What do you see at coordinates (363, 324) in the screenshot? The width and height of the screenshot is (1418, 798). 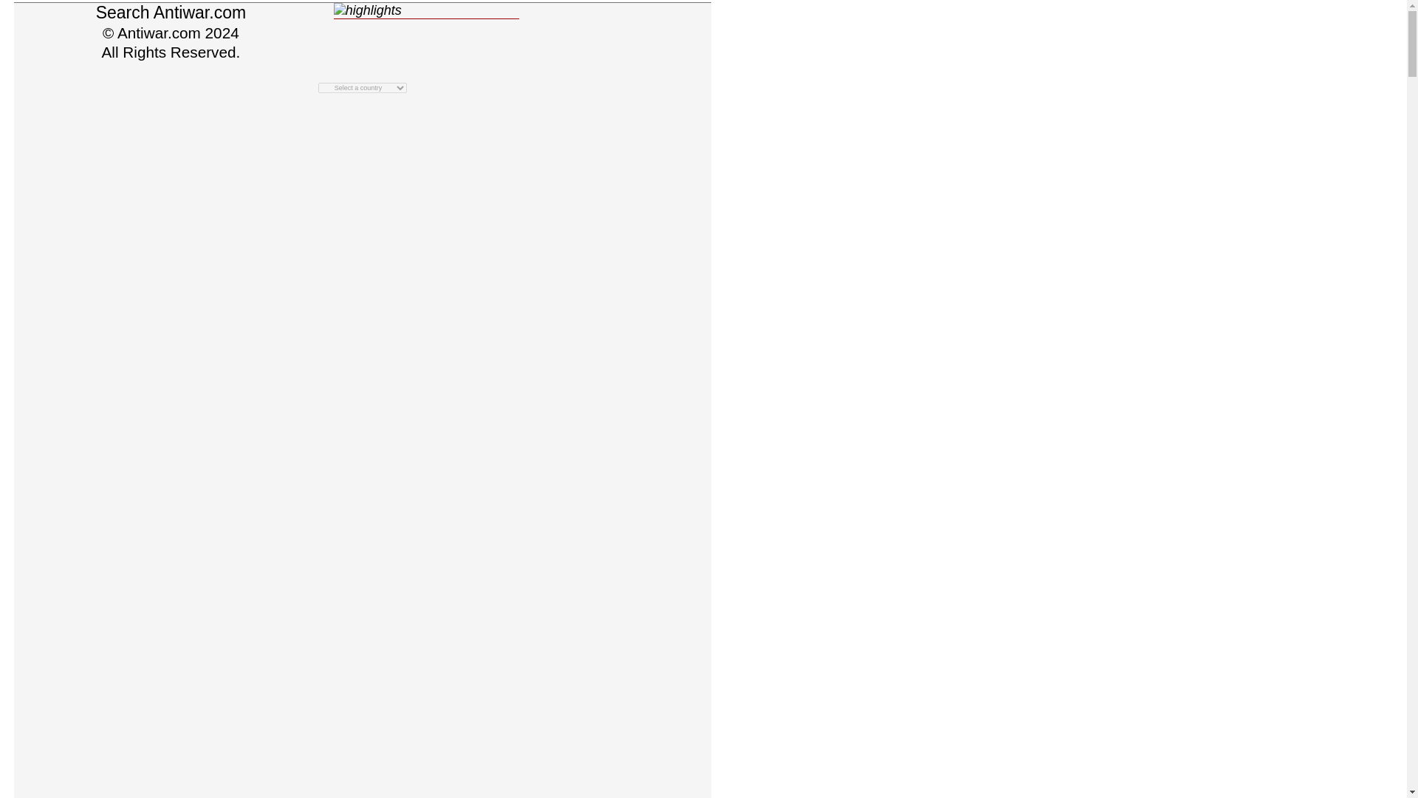 I see `Randolph Bourne Institute` at bounding box center [363, 324].